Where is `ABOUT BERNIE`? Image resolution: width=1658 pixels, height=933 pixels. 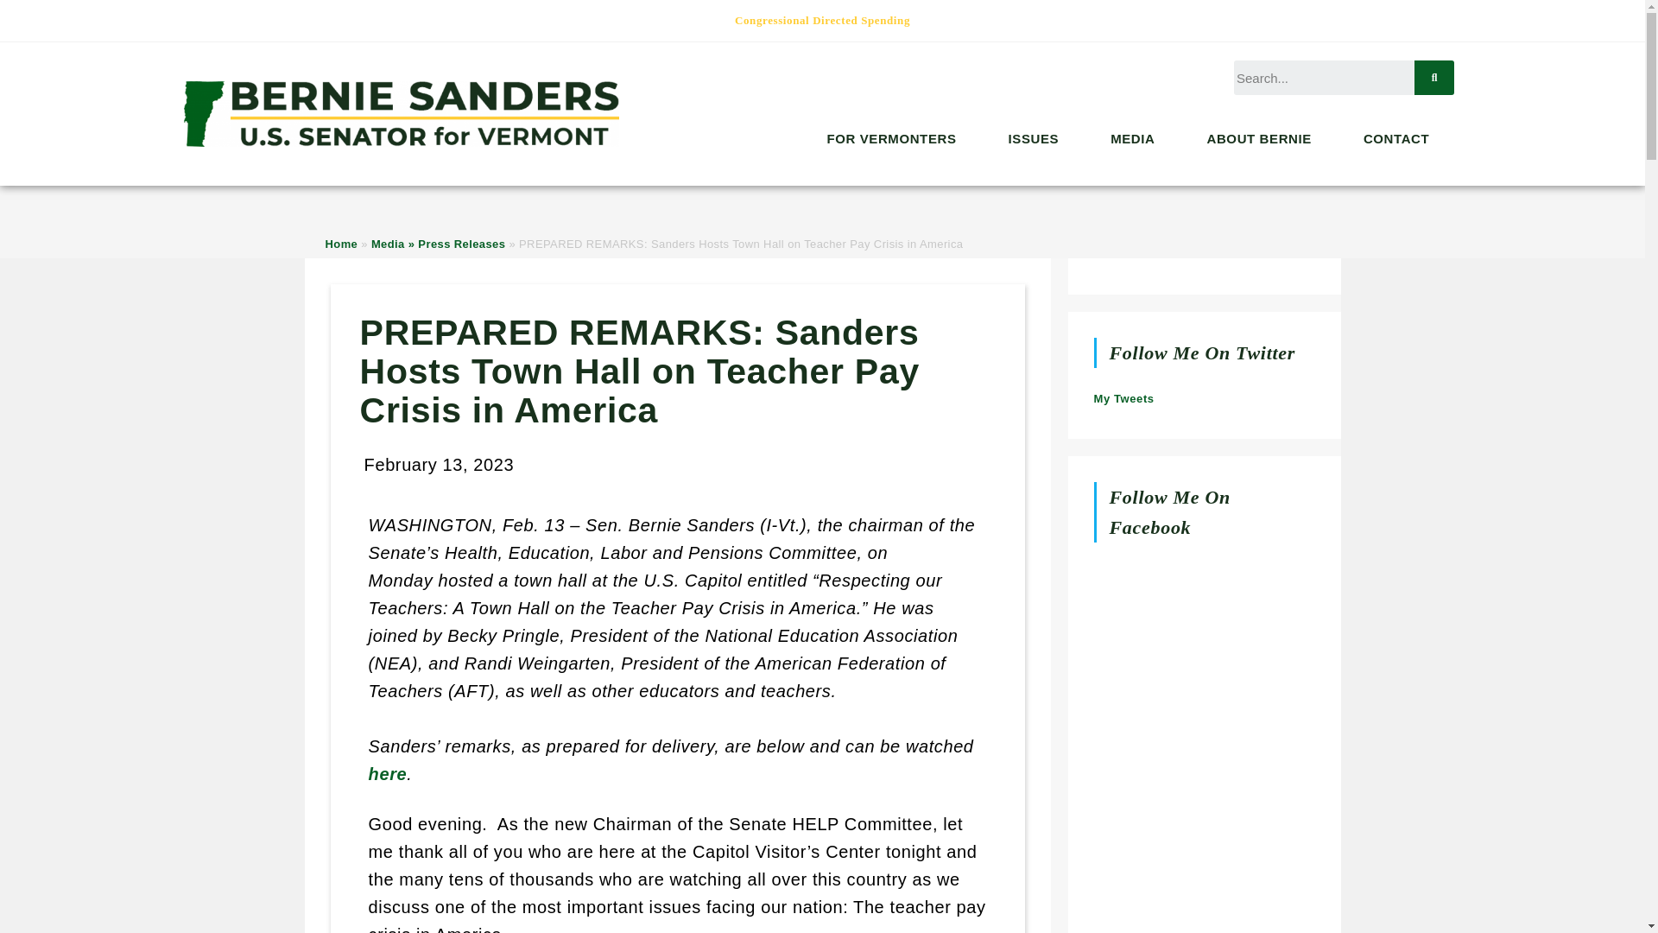 ABOUT BERNIE is located at coordinates (1264, 138).